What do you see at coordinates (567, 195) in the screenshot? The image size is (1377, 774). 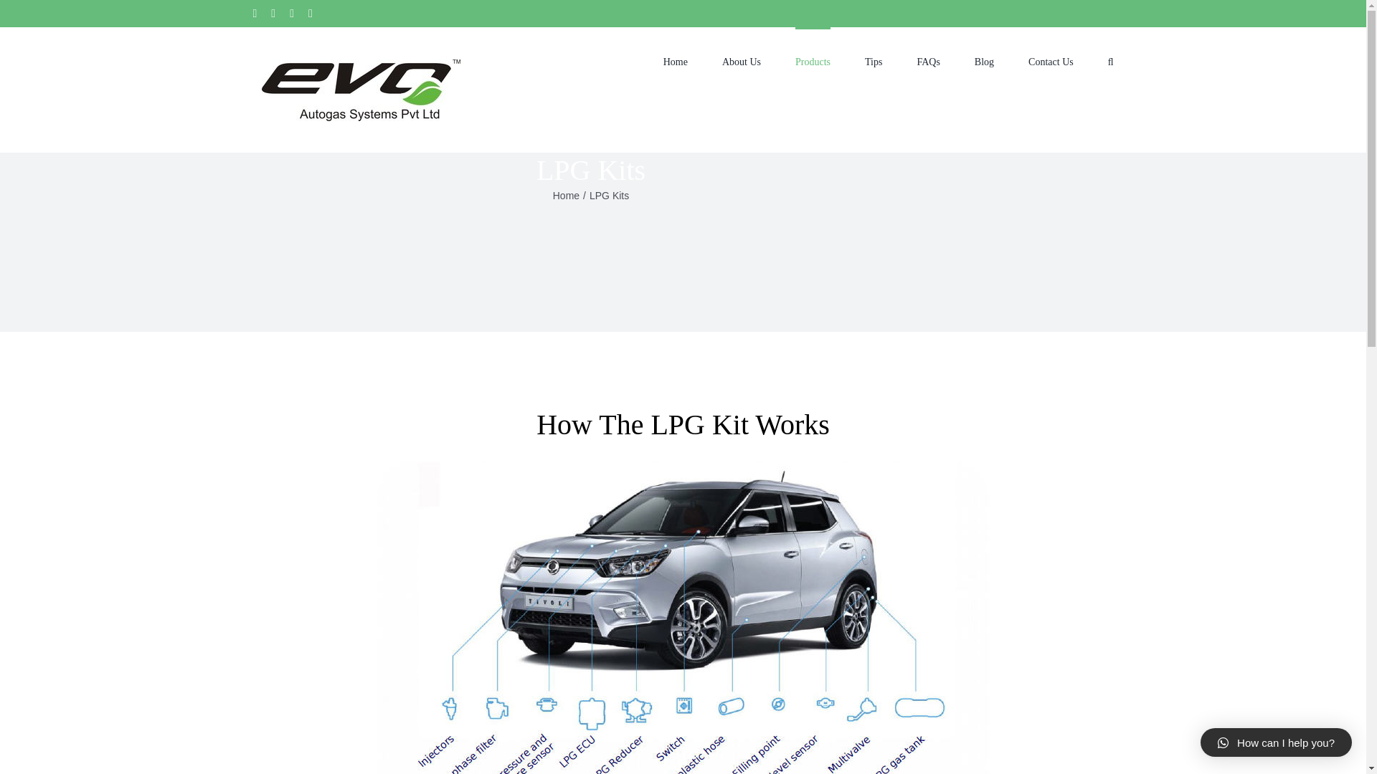 I see `Home` at bounding box center [567, 195].